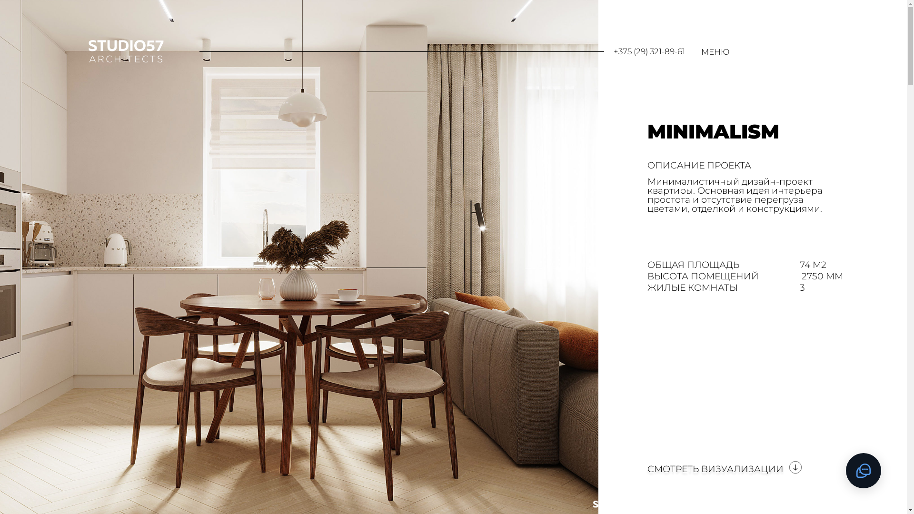 This screenshot has width=914, height=514. What do you see at coordinates (649, 51) in the screenshot?
I see `+375 (29) 321-89-61` at bounding box center [649, 51].